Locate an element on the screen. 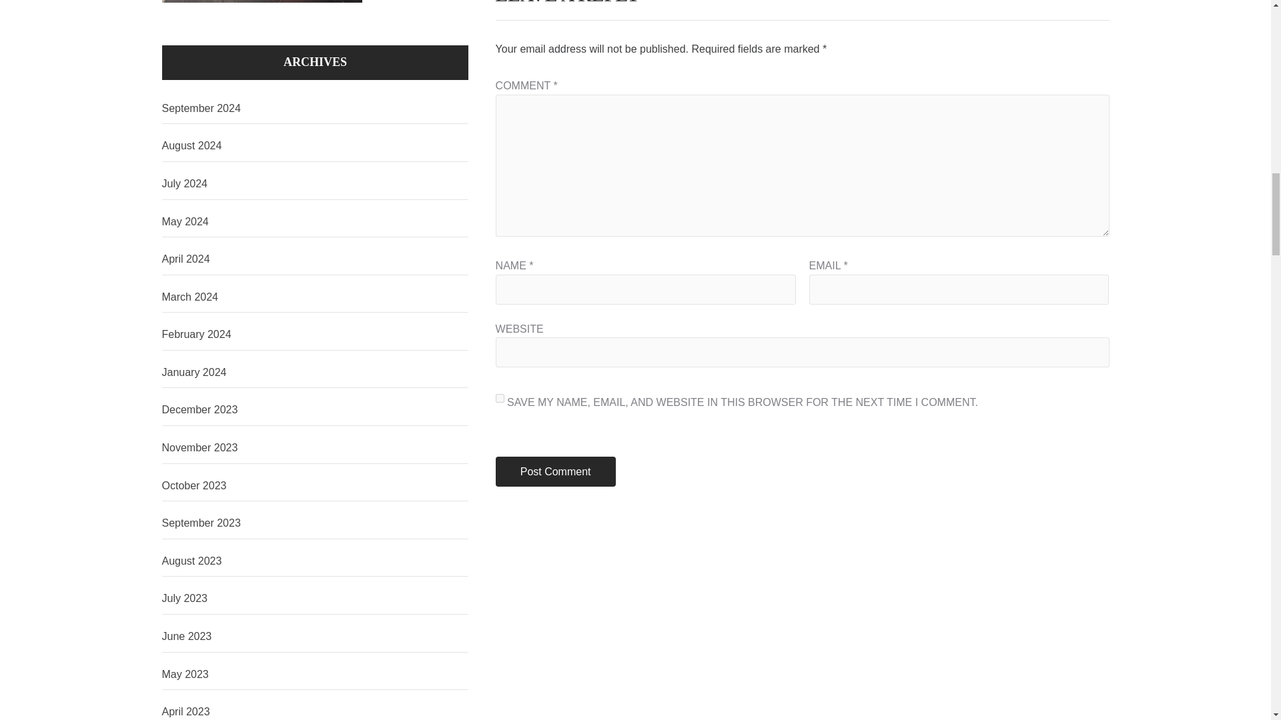 This screenshot has height=720, width=1281. August 2024 is located at coordinates (315, 146).